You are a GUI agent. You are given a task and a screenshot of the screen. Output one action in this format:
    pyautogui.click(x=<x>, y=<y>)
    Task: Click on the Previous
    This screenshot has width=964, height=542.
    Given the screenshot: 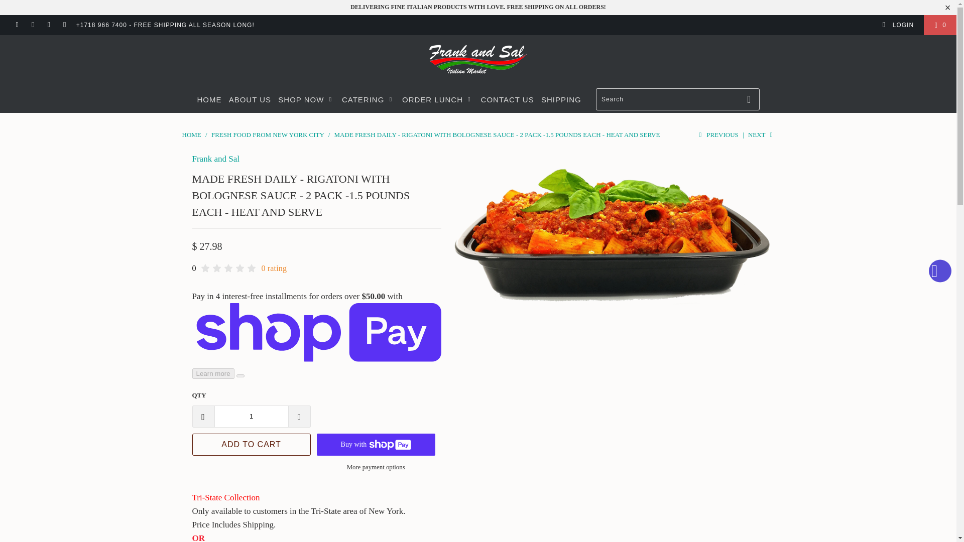 What is the action you would take?
    pyautogui.click(x=717, y=134)
    